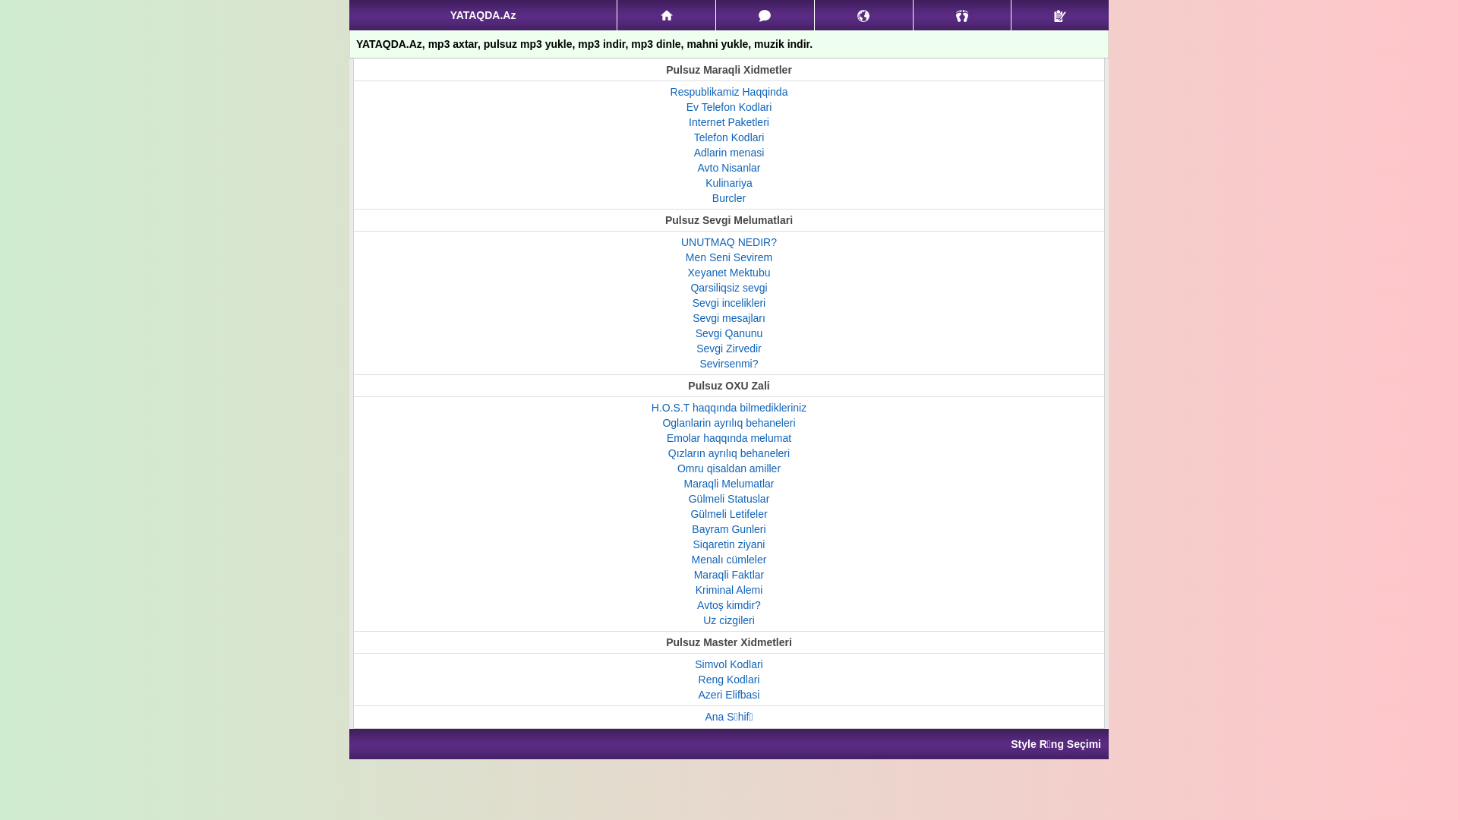 This screenshot has height=820, width=1458. I want to click on Adlarin menasi, so click(729, 153).